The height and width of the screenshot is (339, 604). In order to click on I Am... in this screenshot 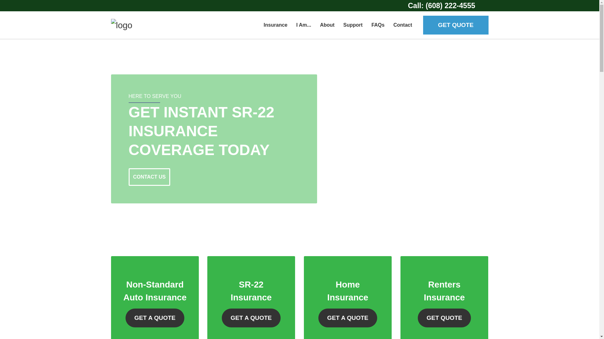, I will do `click(303, 25)`.